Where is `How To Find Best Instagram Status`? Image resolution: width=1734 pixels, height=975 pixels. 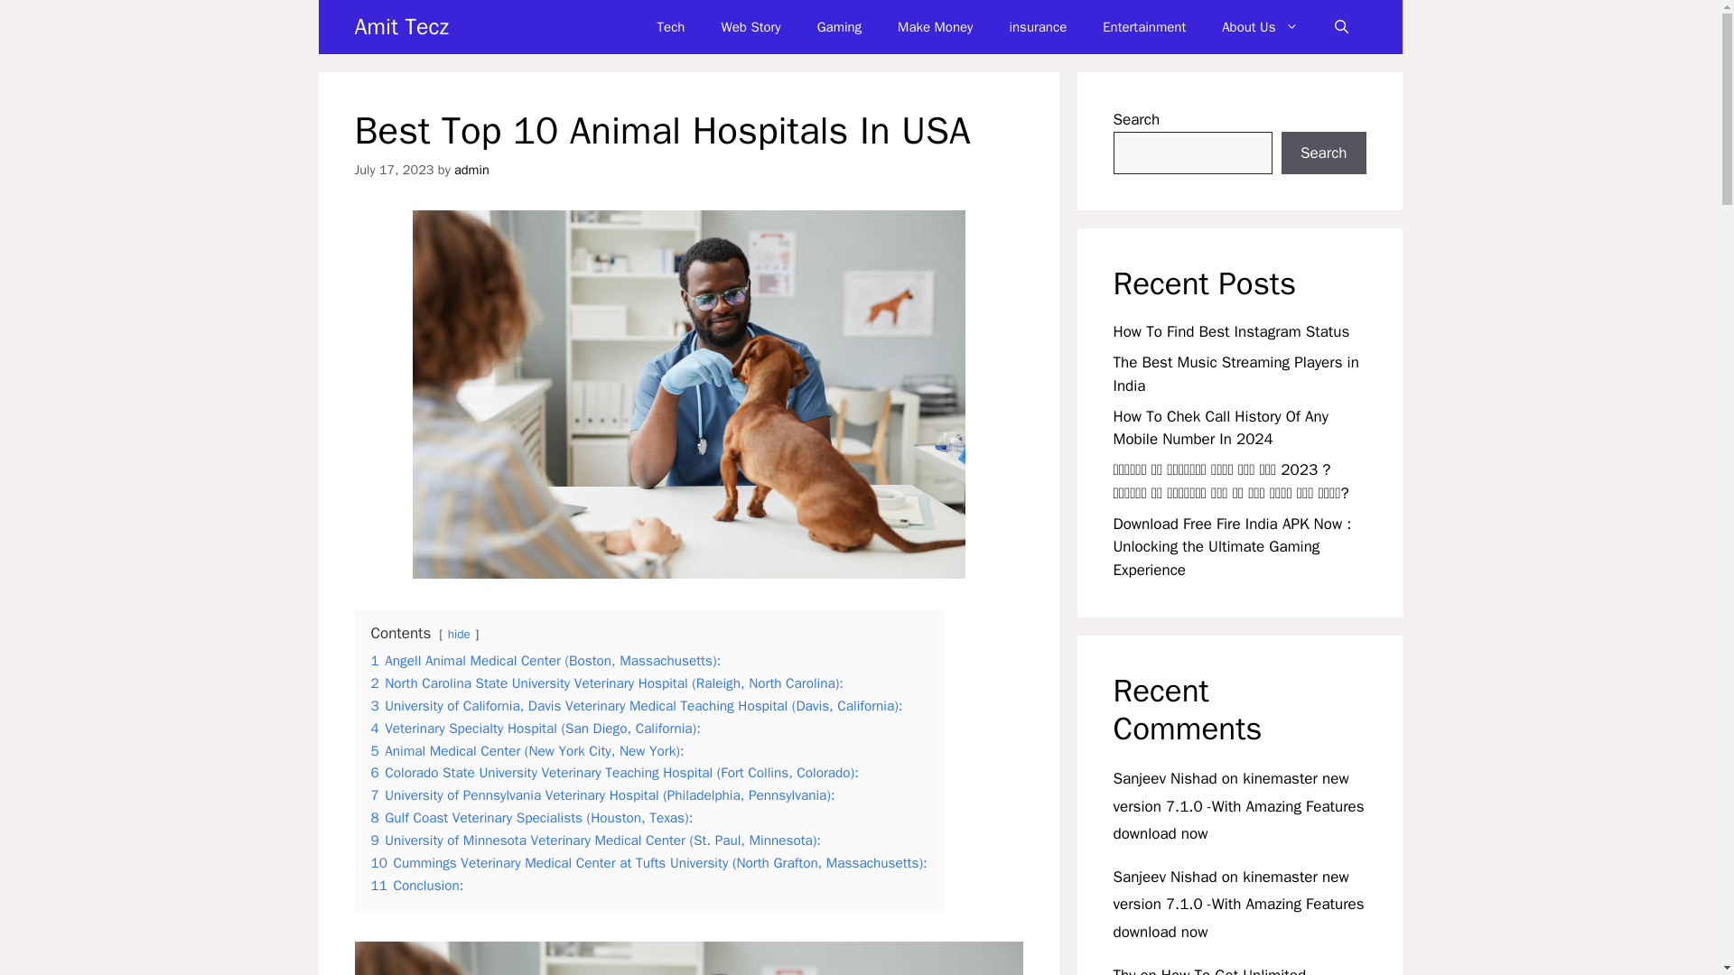 How To Find Best Instagram Status is located at coordinates (1230, 332).